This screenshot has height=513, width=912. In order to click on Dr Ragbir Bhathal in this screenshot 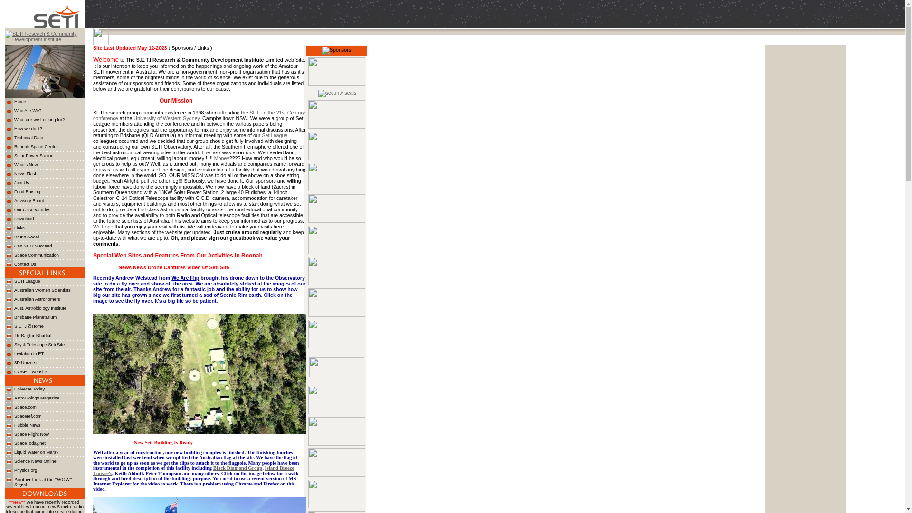, I will do `click(33, 335)`.